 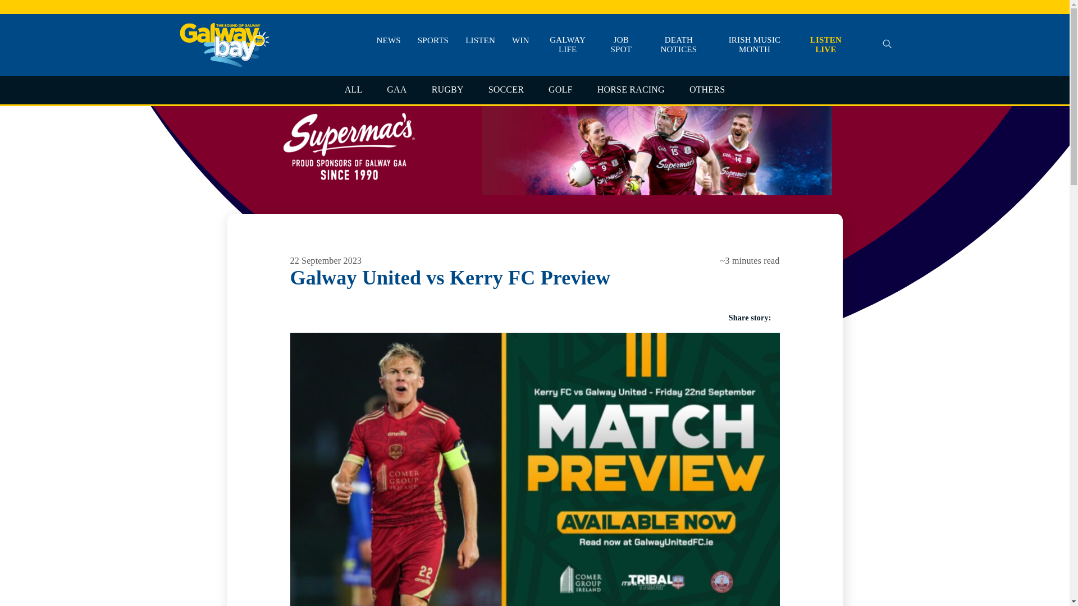 I want to click on RUGBY, so click(x=447, y=90).